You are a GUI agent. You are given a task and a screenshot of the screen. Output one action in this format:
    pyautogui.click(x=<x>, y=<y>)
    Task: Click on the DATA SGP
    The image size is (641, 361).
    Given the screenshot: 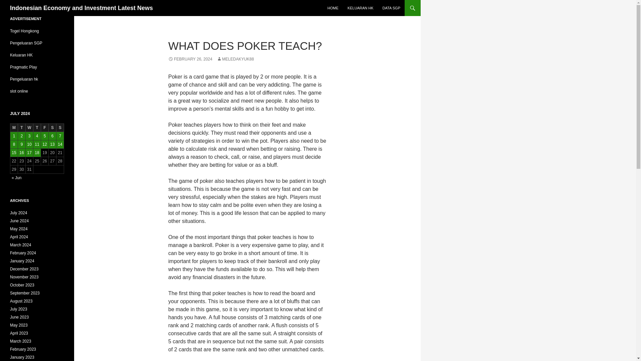 What is the action you would take?
    pyautogui.click(x=391, y=8)
    